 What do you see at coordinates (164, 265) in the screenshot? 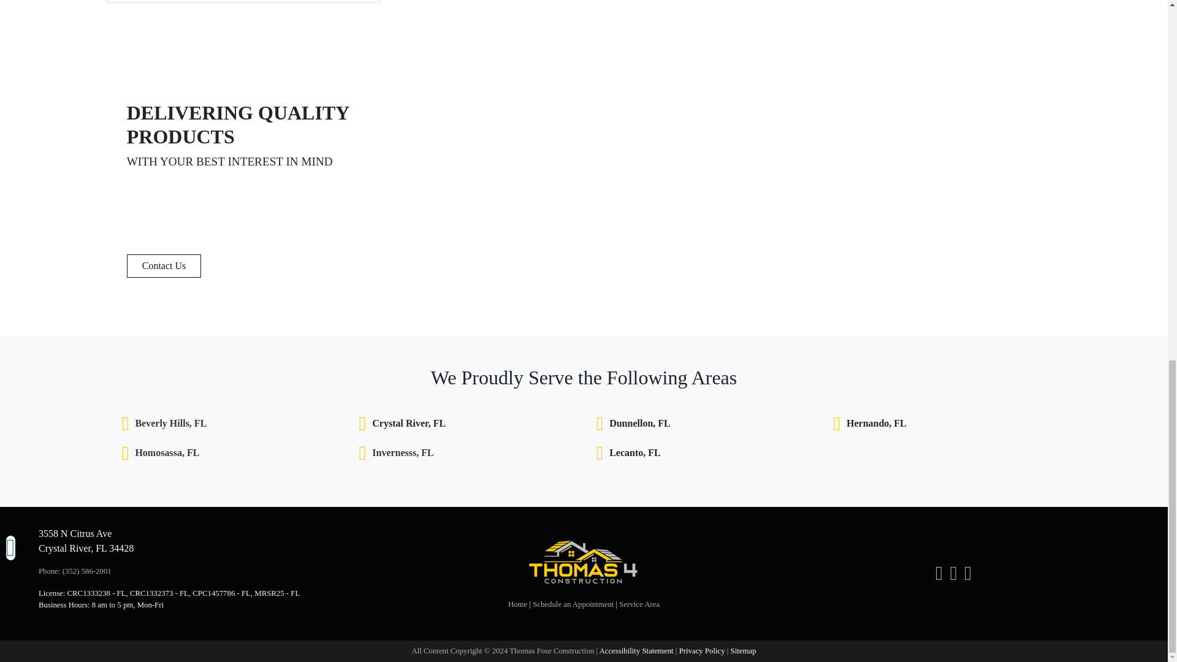
I see `Contact Us` at bounding box center [164, 265].